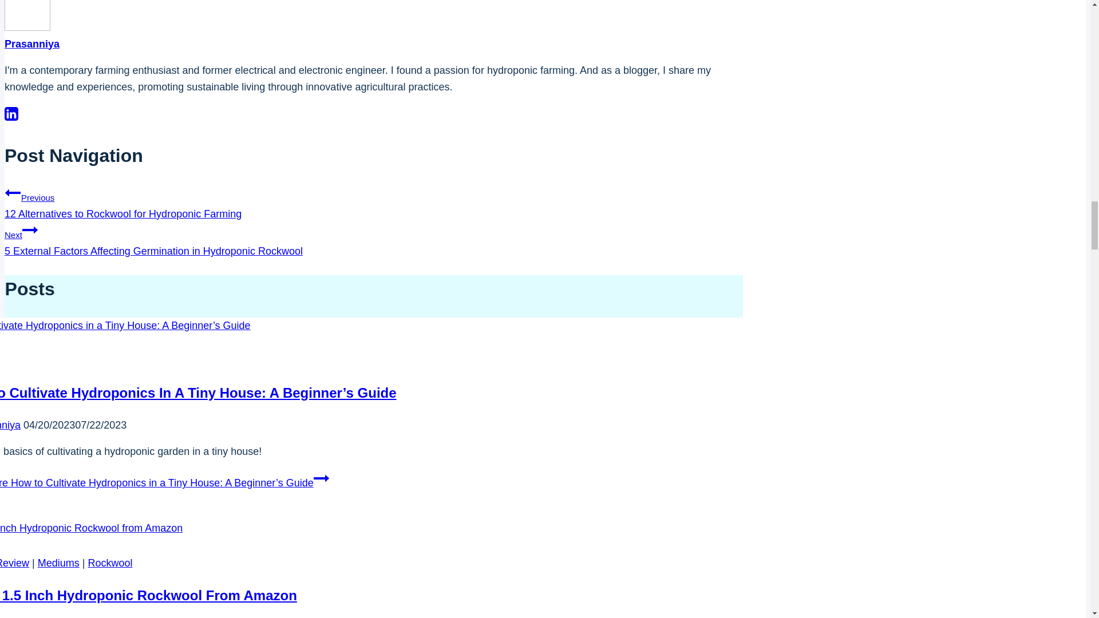 The width and height of the screenshot is (1099, 618). I want to click on Follow Prasanniya on Linkedin, so click(11, 118).